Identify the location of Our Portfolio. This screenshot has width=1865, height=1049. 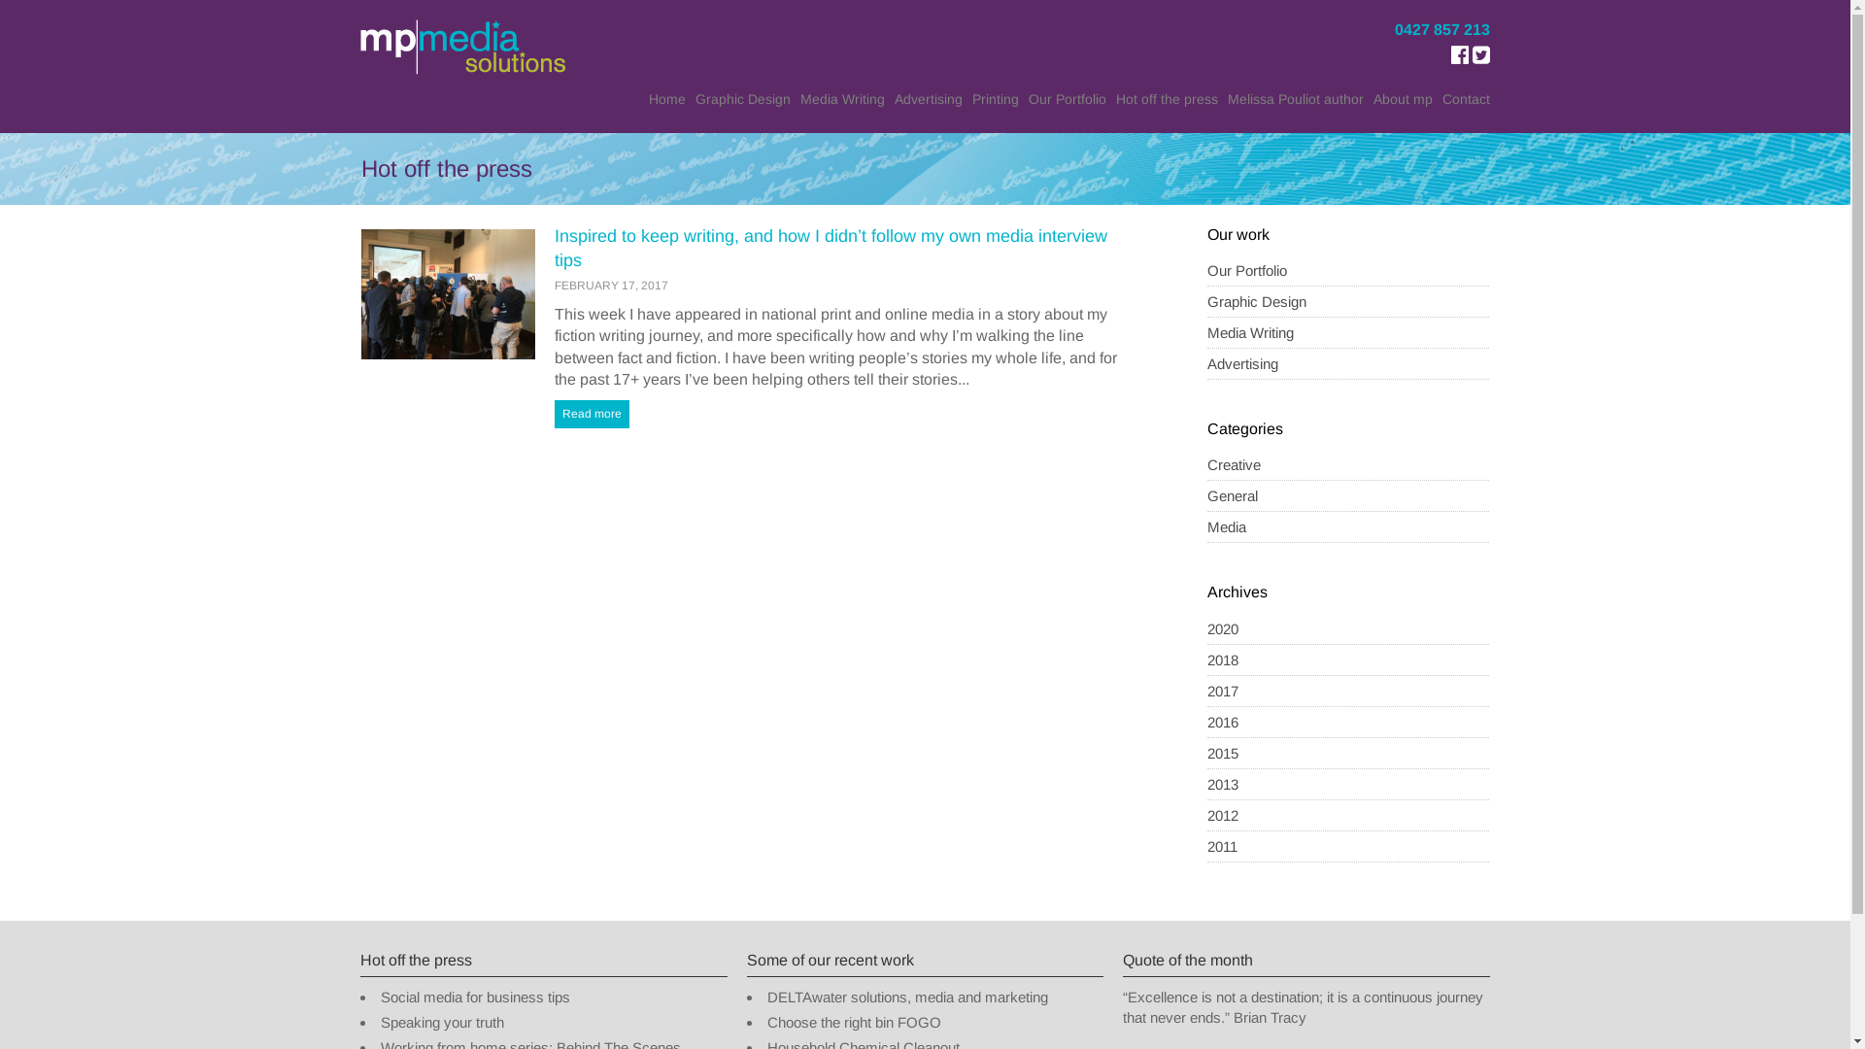
(1068, 99).